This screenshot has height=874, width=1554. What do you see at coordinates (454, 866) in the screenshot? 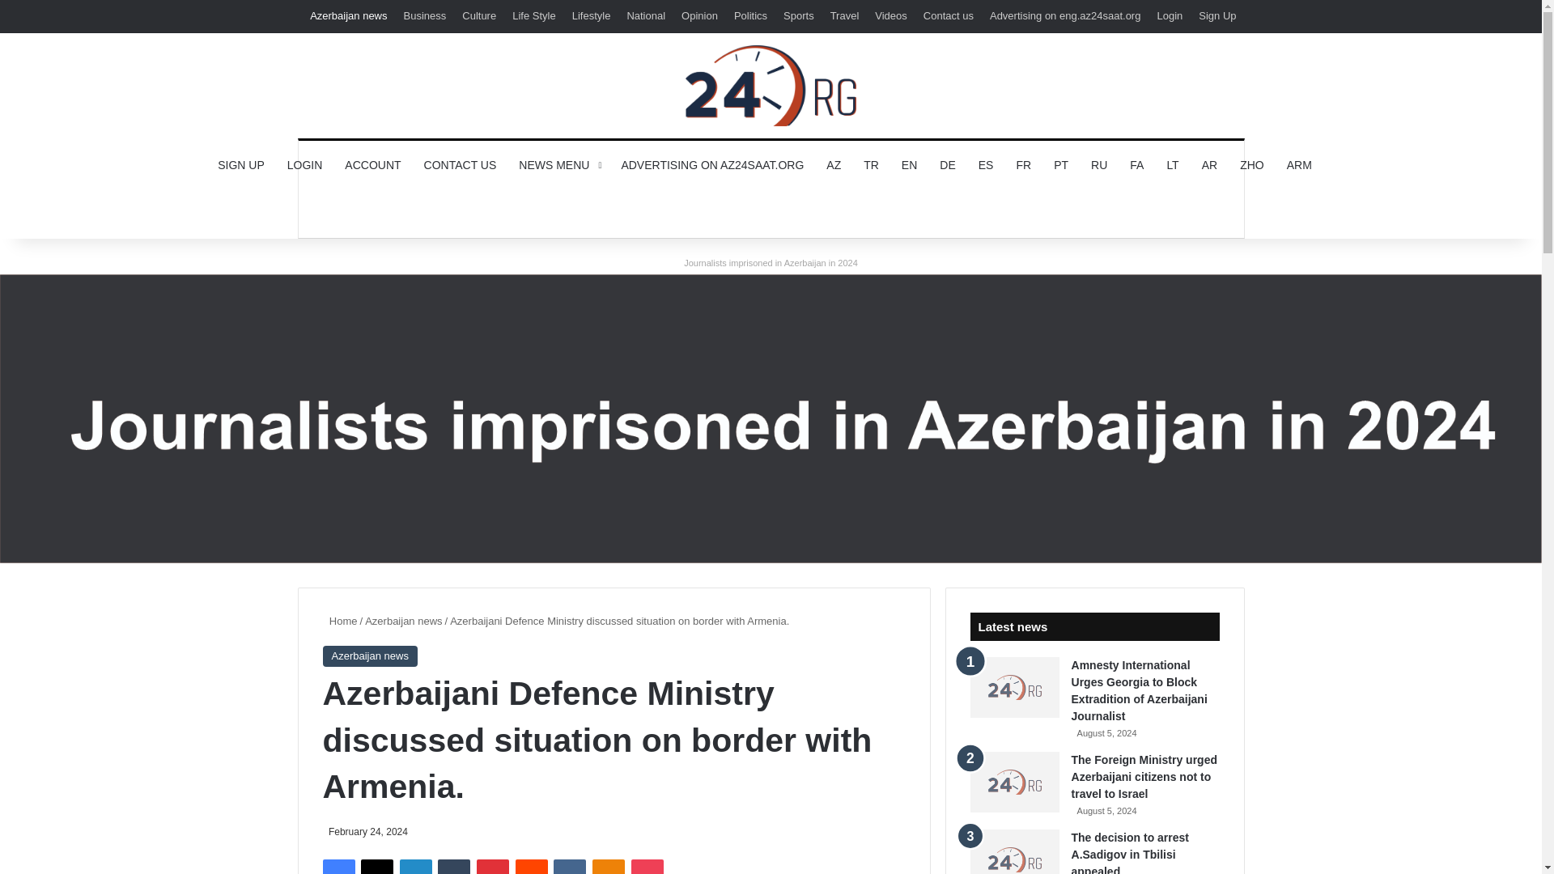
I see `Tumblr` at bounding box center [454, 866].